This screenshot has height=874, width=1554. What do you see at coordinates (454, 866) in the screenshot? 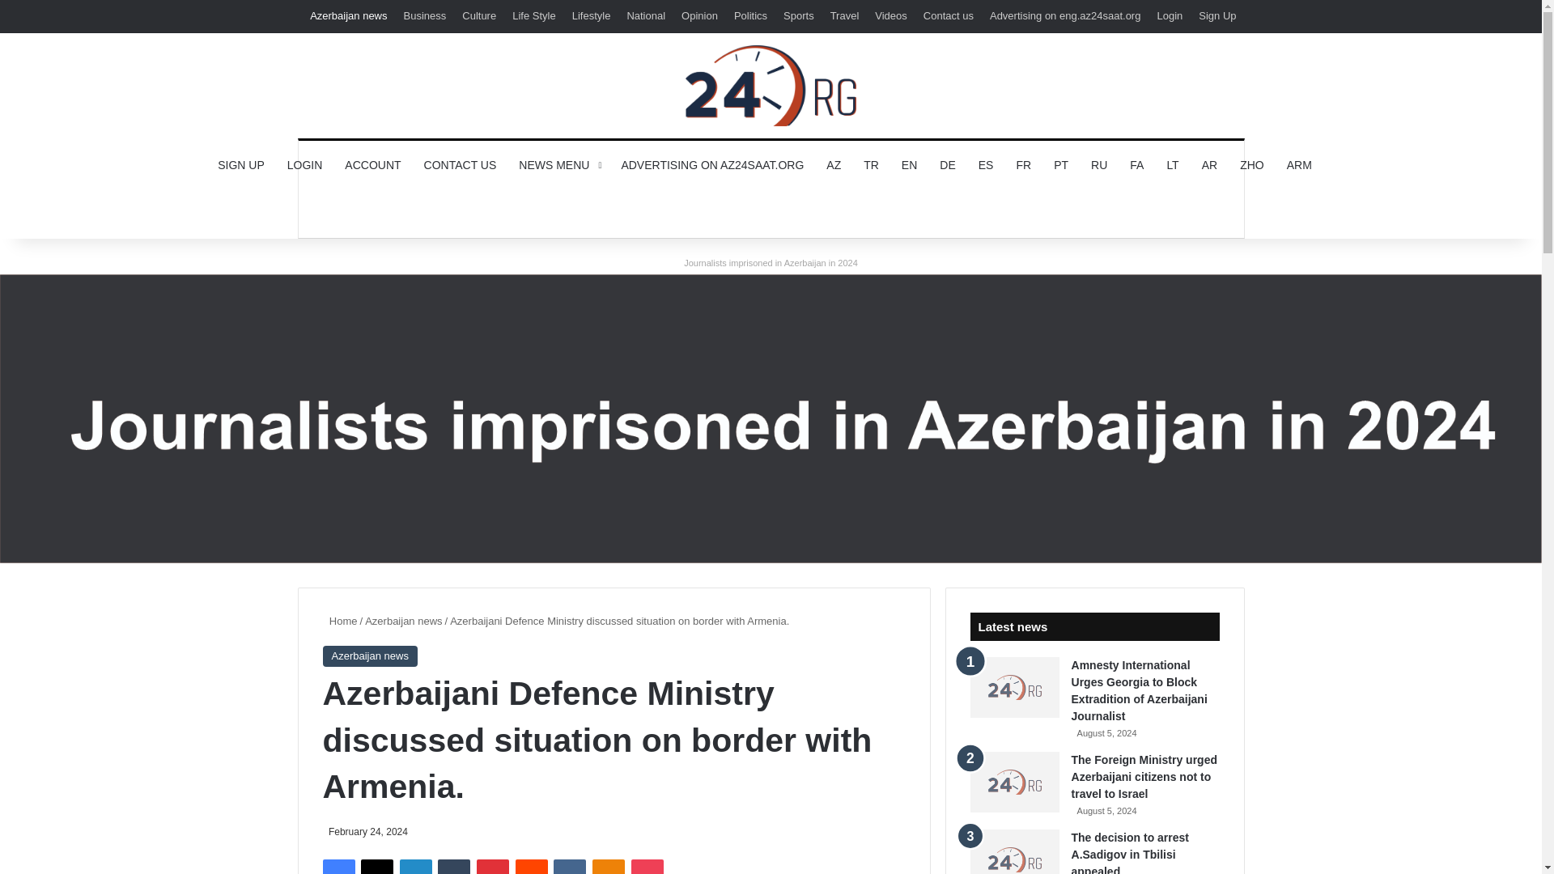
I see `Tumblr` at bounding box center [454, 866].